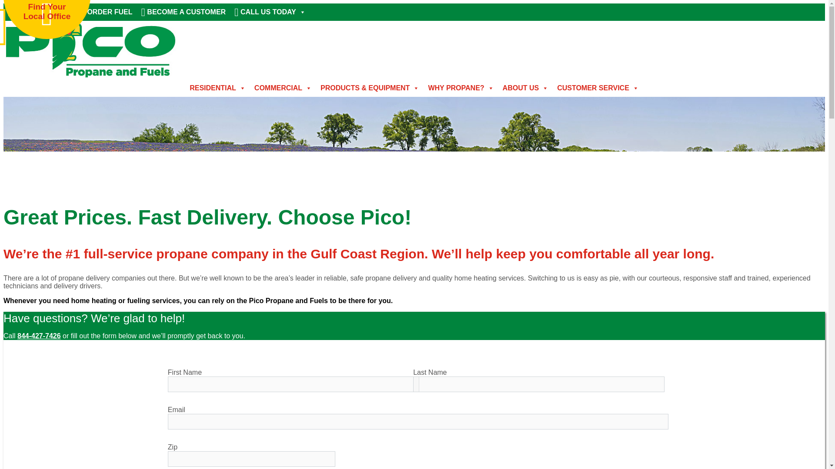  I want to click on COMMERCIAL, so click(283, 88).